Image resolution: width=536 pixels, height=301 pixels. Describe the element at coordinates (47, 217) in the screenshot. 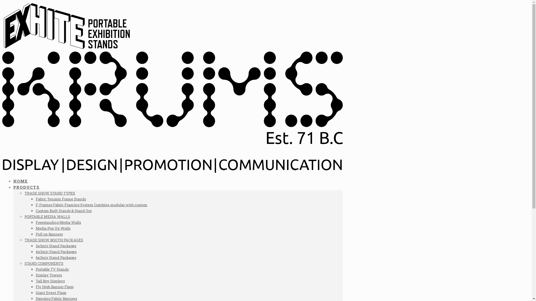

I see `PORTABLE MEDIA WALLS` at that location.